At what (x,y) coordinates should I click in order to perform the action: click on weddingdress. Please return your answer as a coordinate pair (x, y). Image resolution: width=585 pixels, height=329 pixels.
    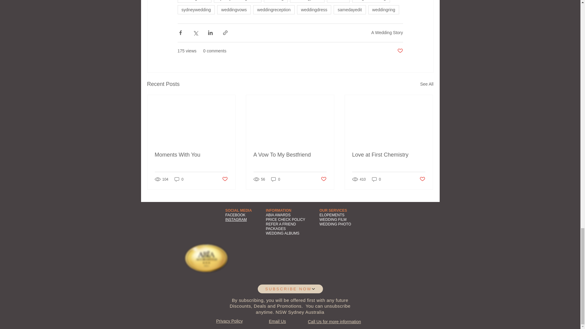
    Looking at the image, I should click on (314, 10).